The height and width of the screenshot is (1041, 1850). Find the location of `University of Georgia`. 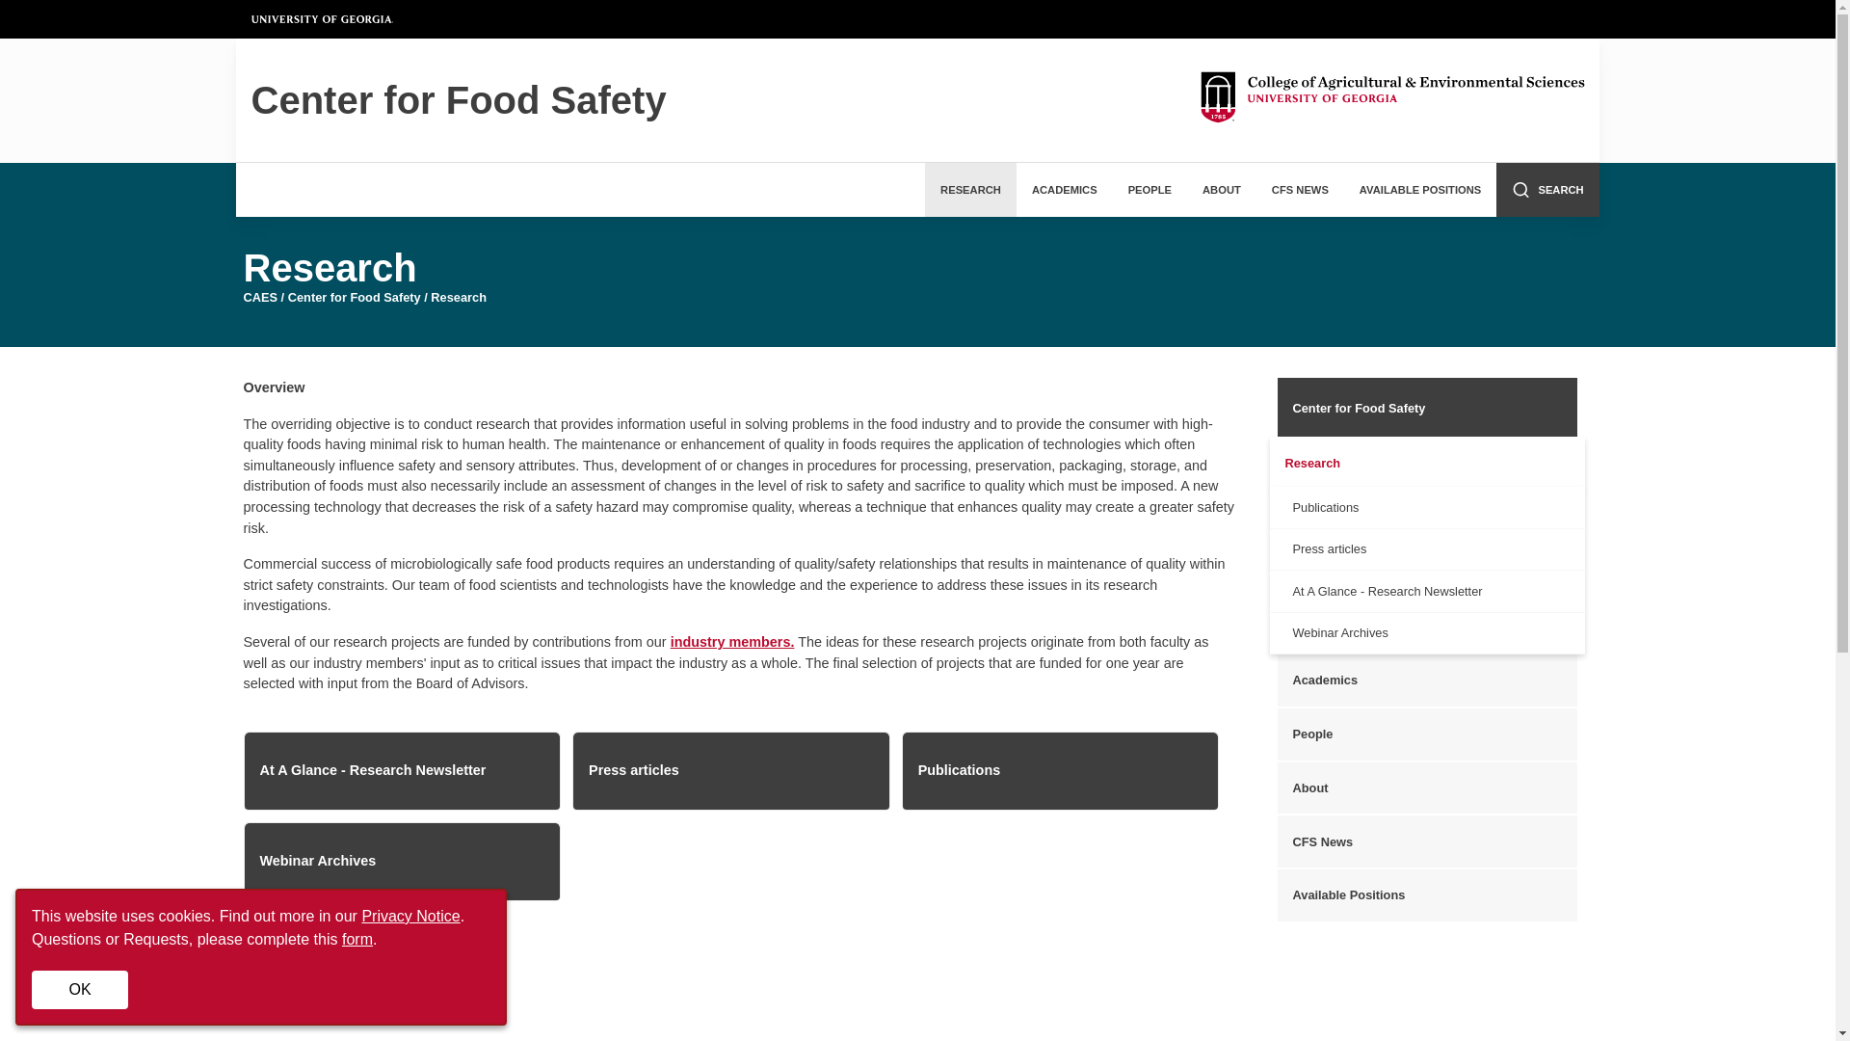

University of Georgia is located at coordinates (321, 19).